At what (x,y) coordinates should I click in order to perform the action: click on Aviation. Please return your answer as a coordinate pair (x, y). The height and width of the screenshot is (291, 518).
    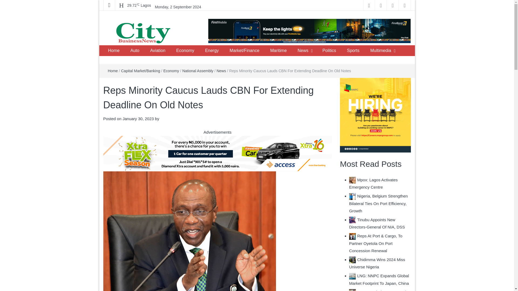
    Looking at the image, I should click on (158, 51).